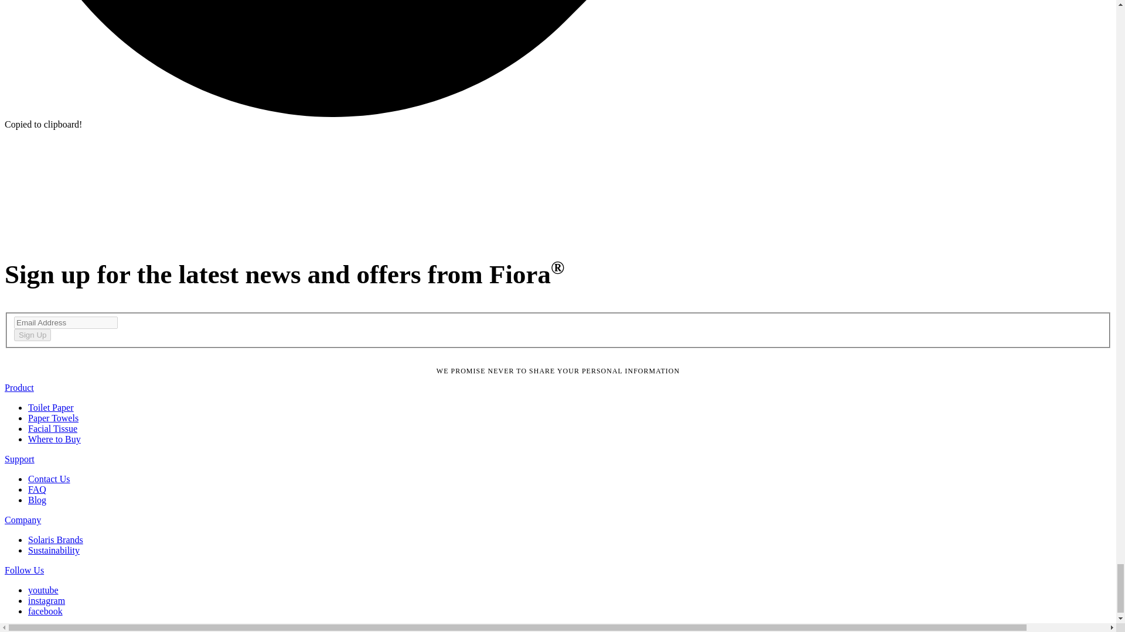 The image size is (1125, 632). What do you see at coordinates (23, 570) in the screenshot?
I see `Follow Us` at bounding box center [23, 570].